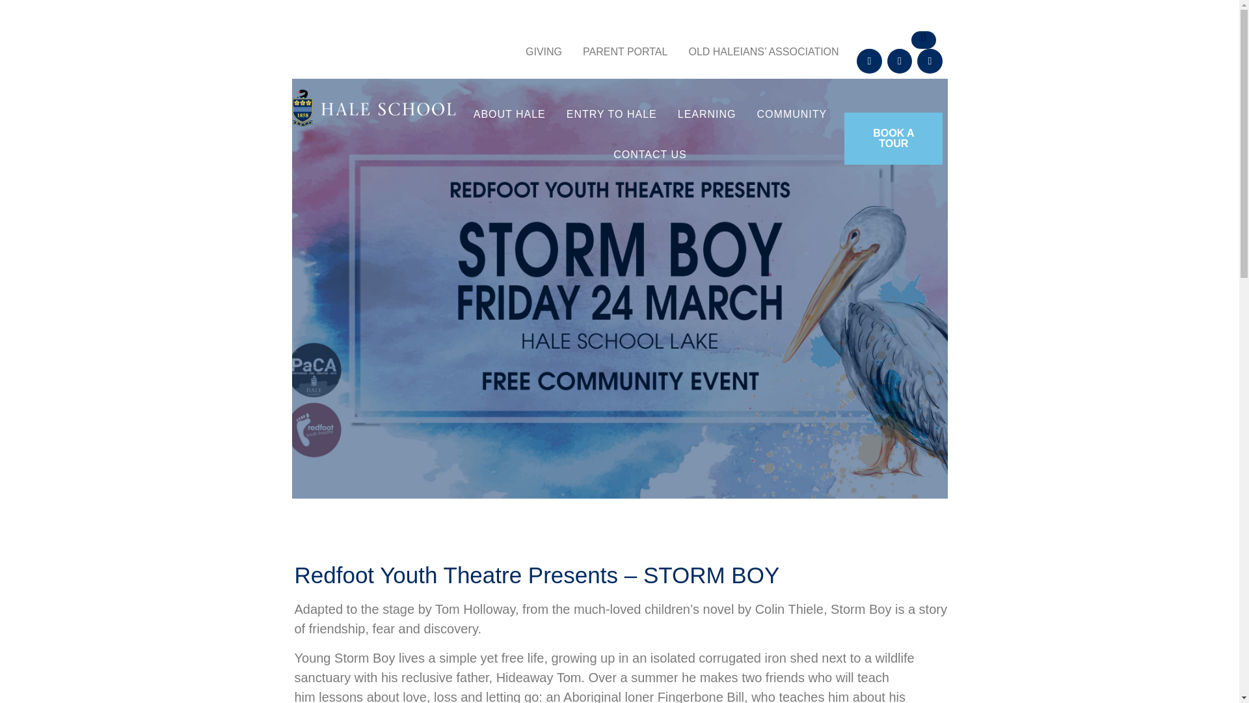  I want to click on GIVING, so click(543, 52).